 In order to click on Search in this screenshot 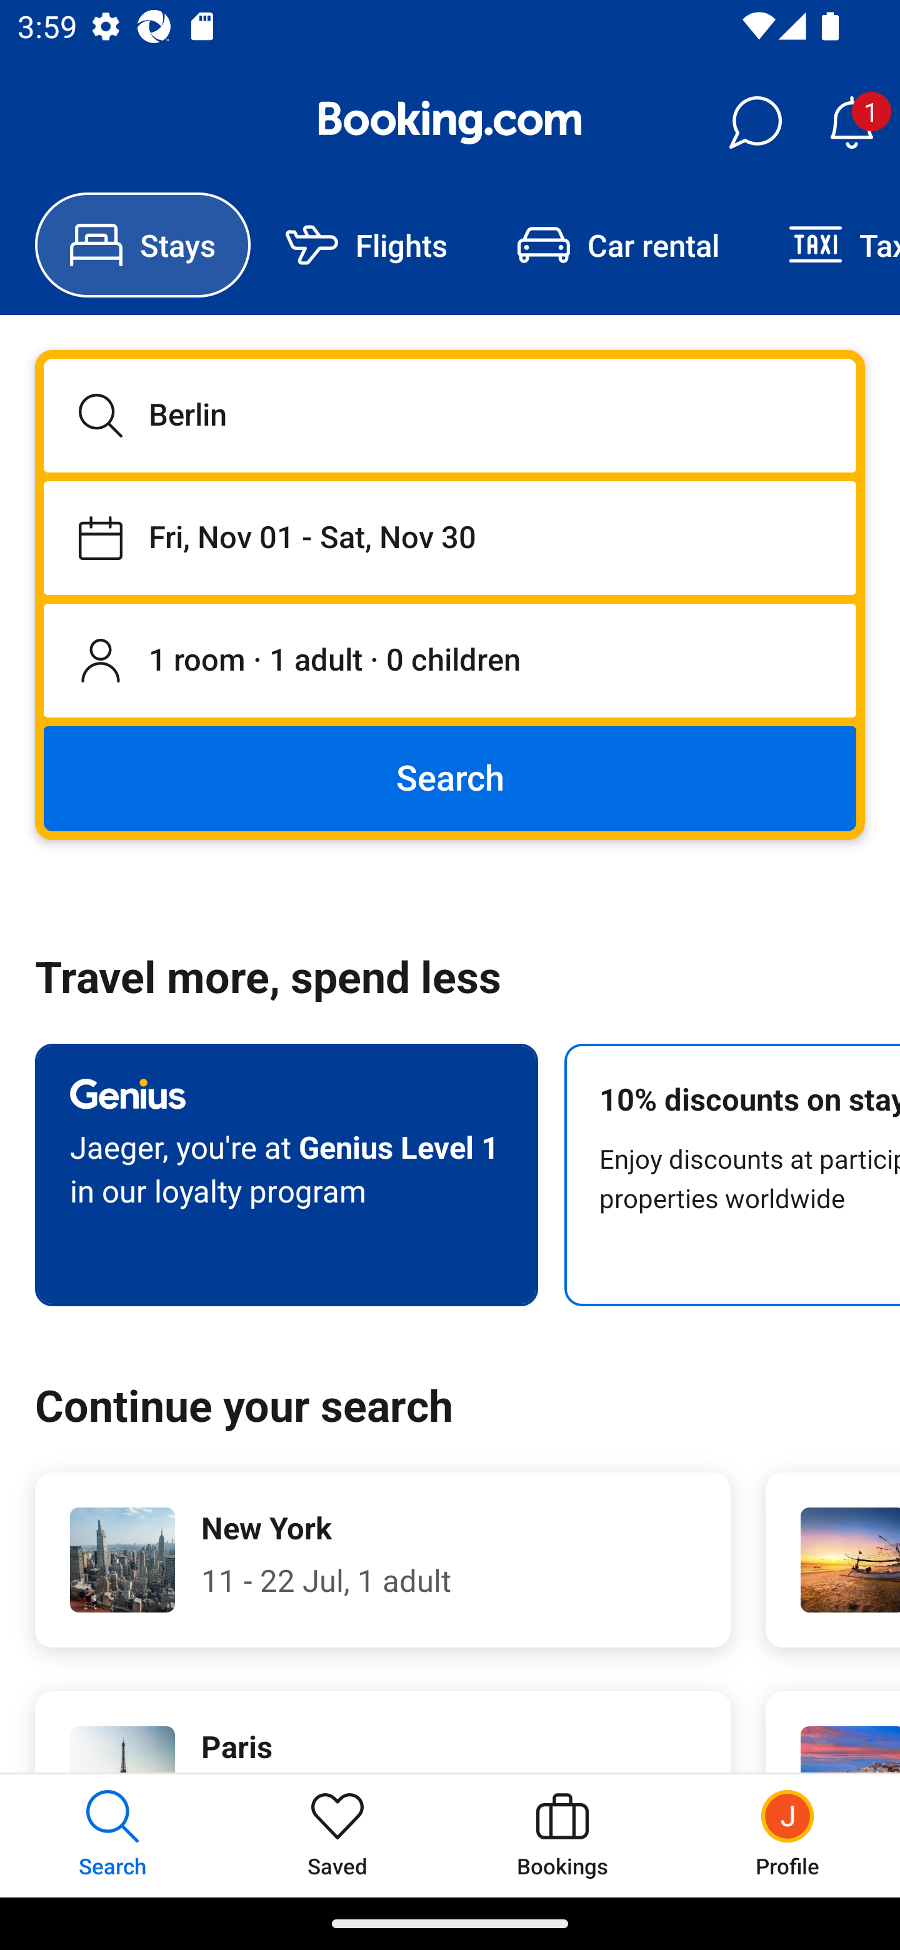, I will do `click(450, 777)`.